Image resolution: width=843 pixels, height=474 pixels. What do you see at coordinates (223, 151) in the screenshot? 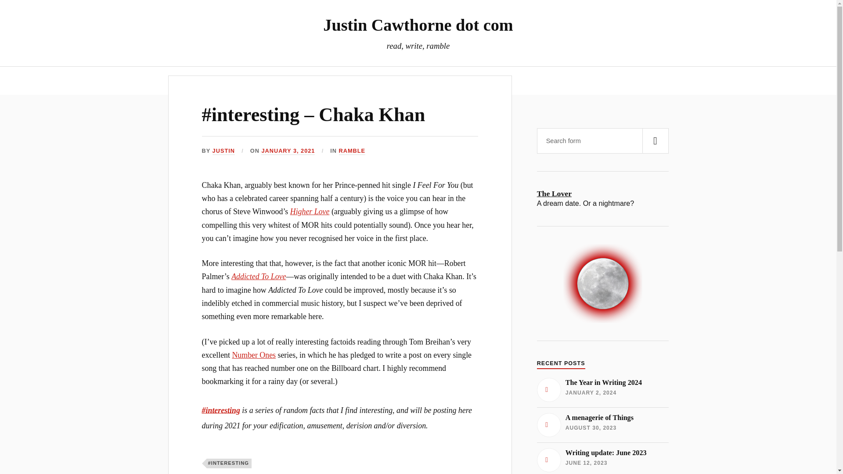
I see `Posts by Justin` at bounding box center [223, 151].